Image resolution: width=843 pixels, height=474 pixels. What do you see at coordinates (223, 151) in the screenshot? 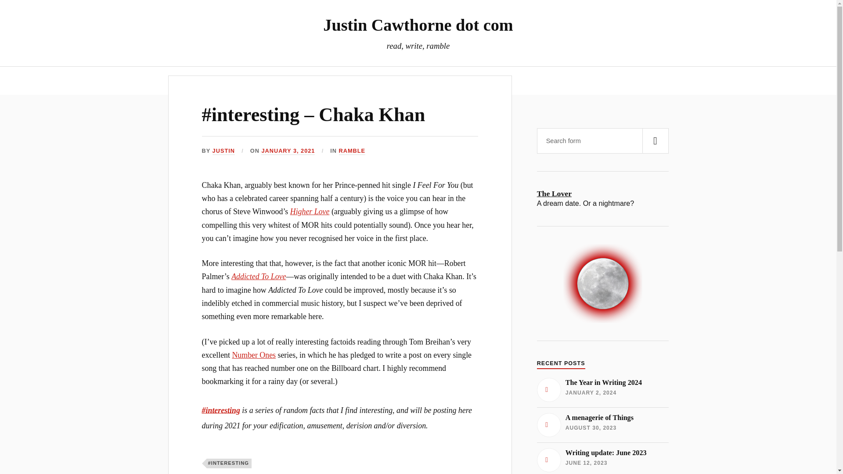
I see `Posts by Justin` at bounding box center [223, 151].